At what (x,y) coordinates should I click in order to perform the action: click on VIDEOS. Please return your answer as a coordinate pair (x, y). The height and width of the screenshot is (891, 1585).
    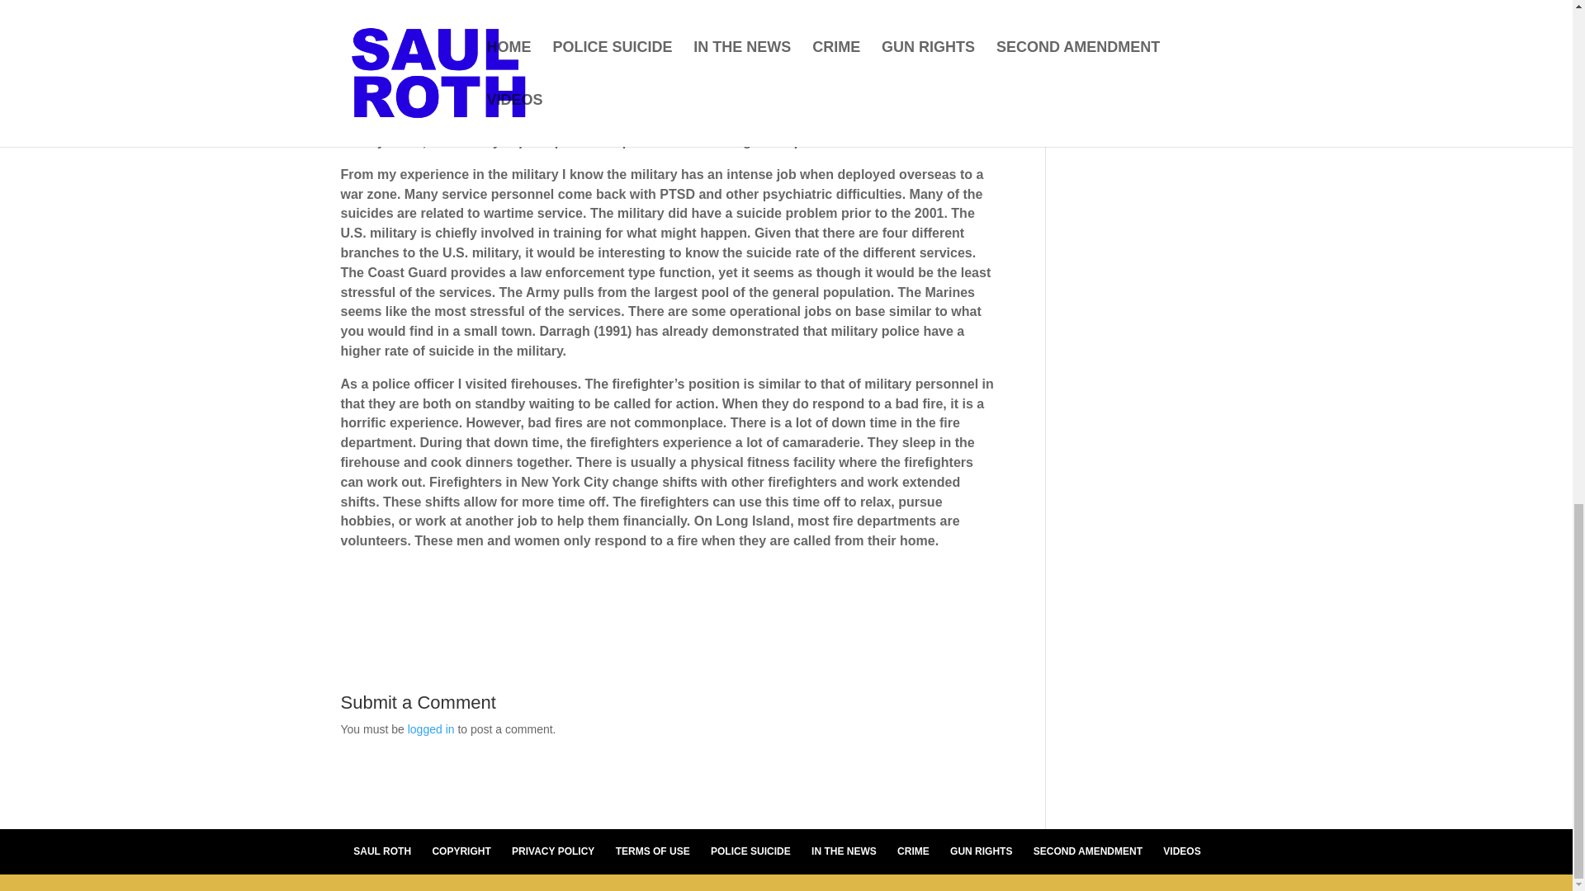
    Looking at the image, I should click on (1181, 851).